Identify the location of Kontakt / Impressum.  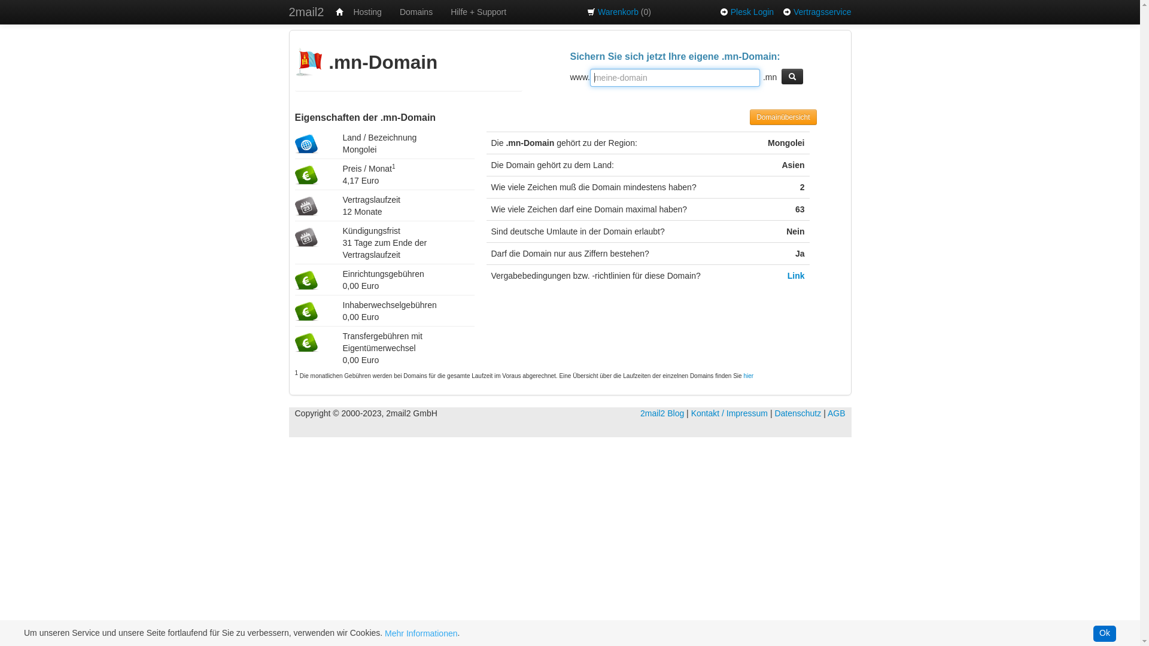
(729, 413).